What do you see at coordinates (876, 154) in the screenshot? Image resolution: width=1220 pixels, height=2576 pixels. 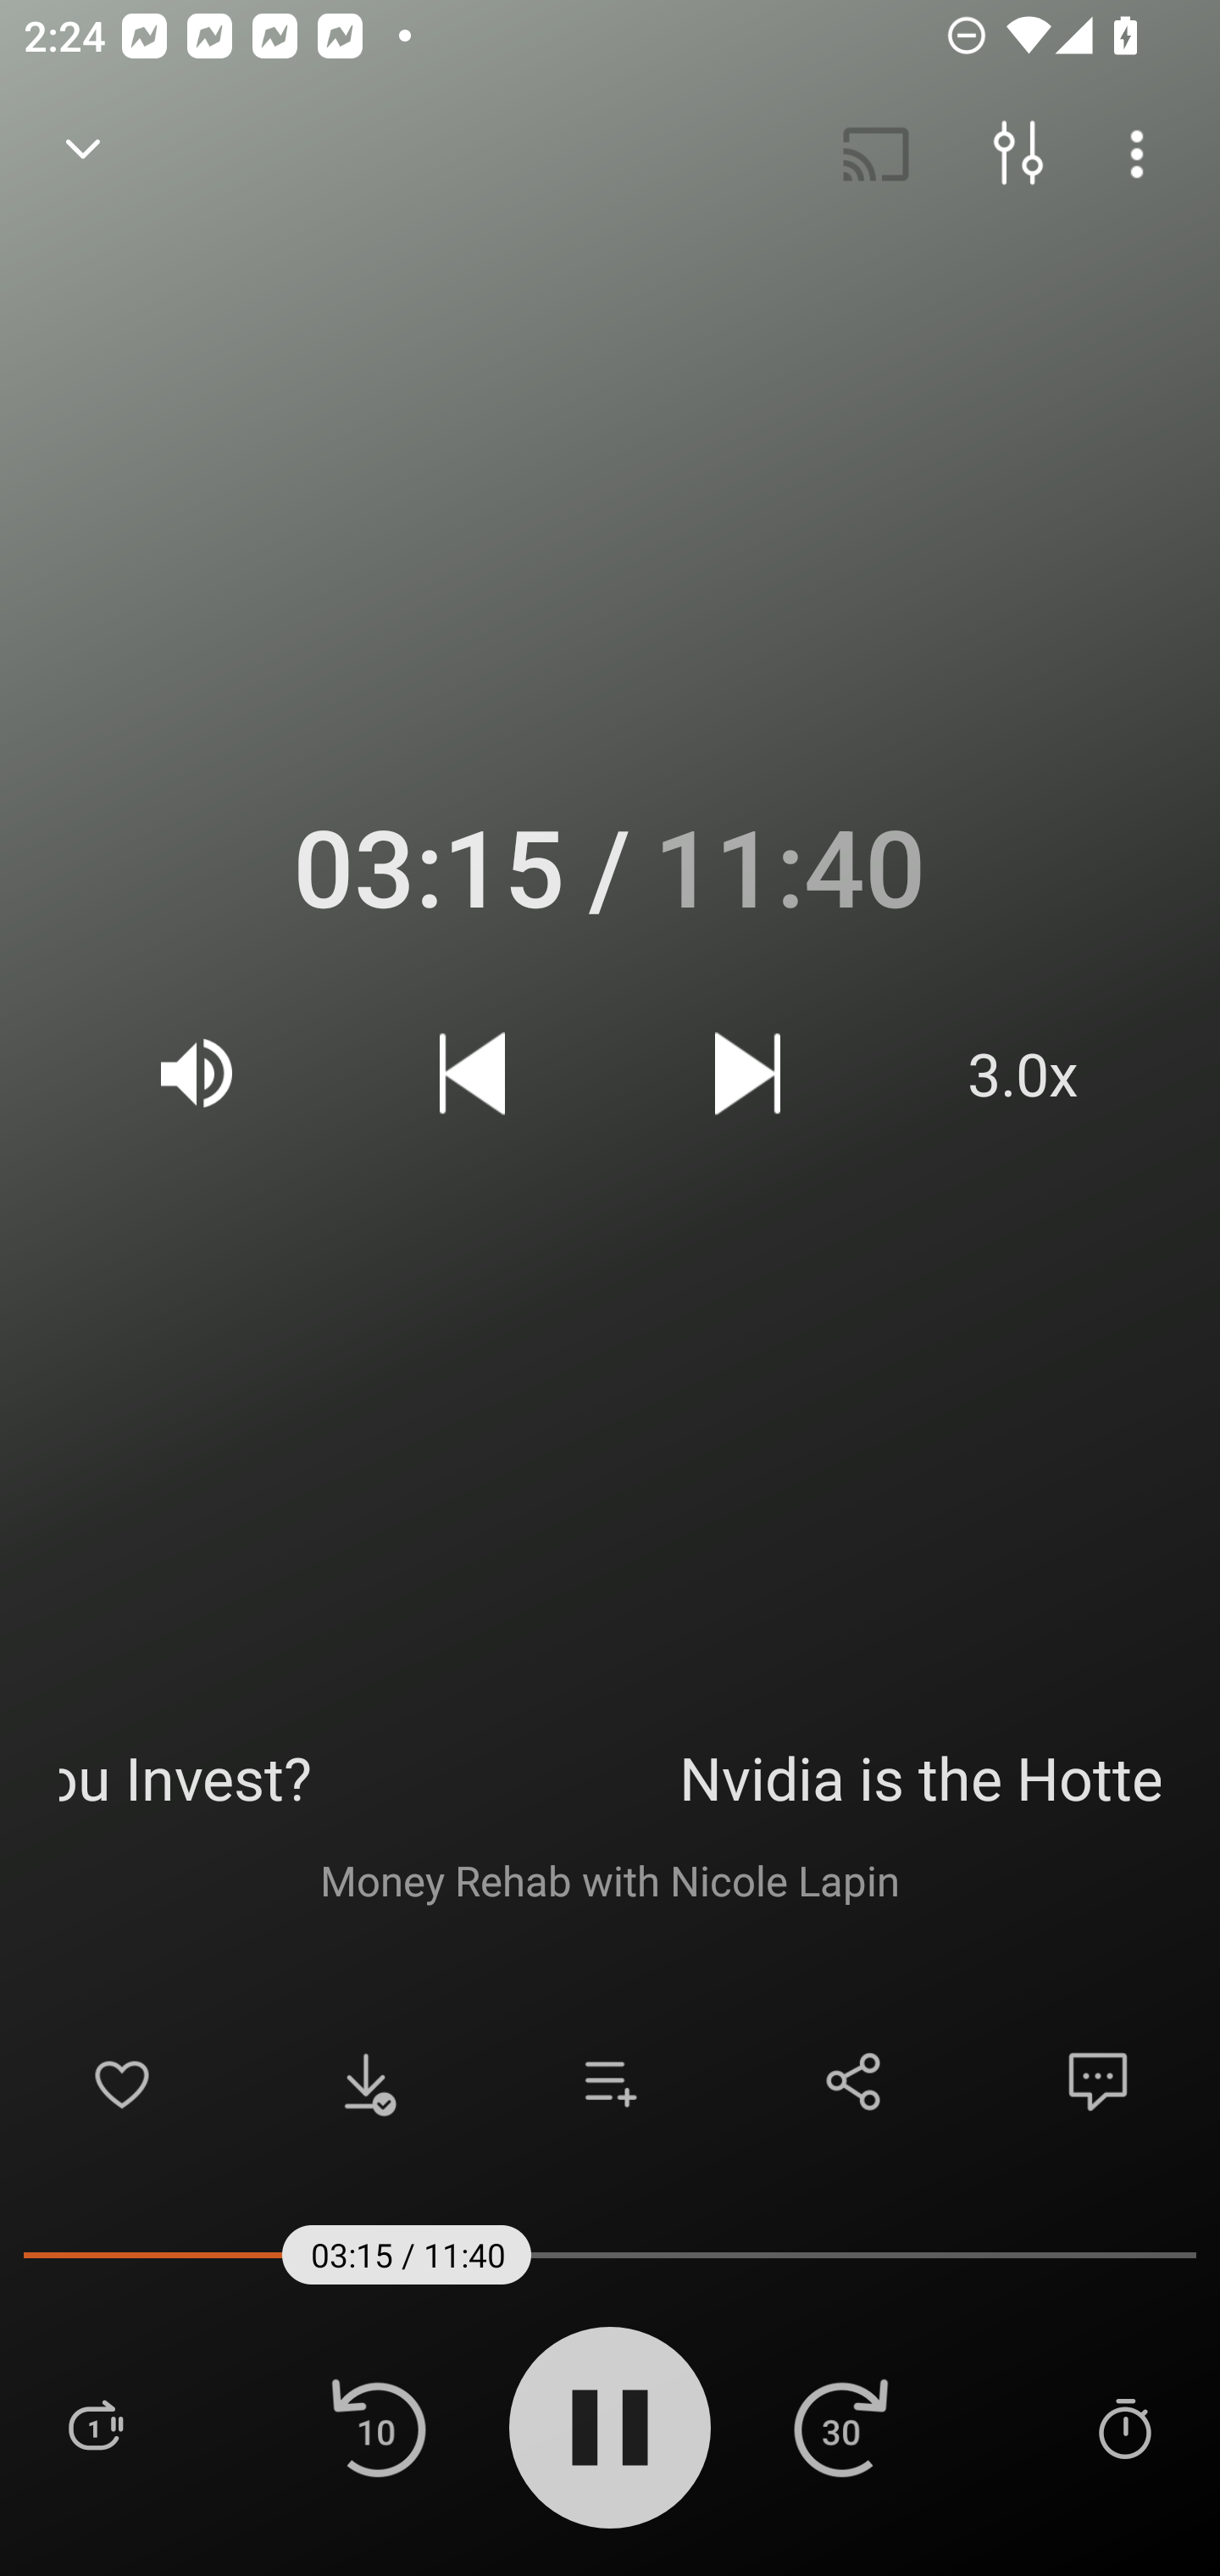 I see `Cast. Disconnected` at bounding box center [876, 154].